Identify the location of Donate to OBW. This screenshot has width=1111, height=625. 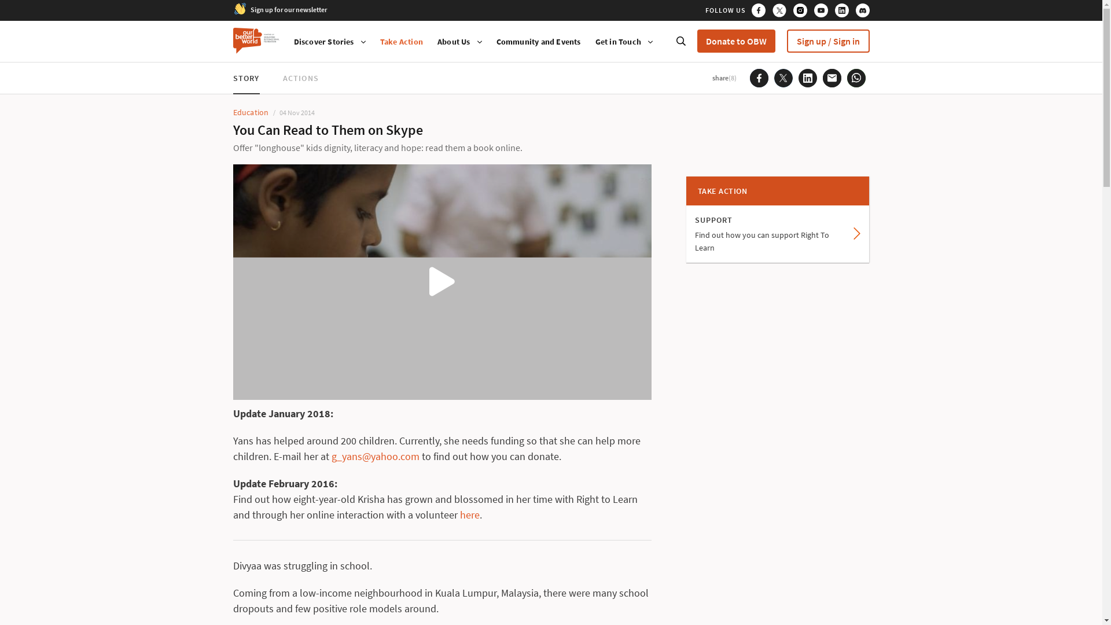
(735, 41).